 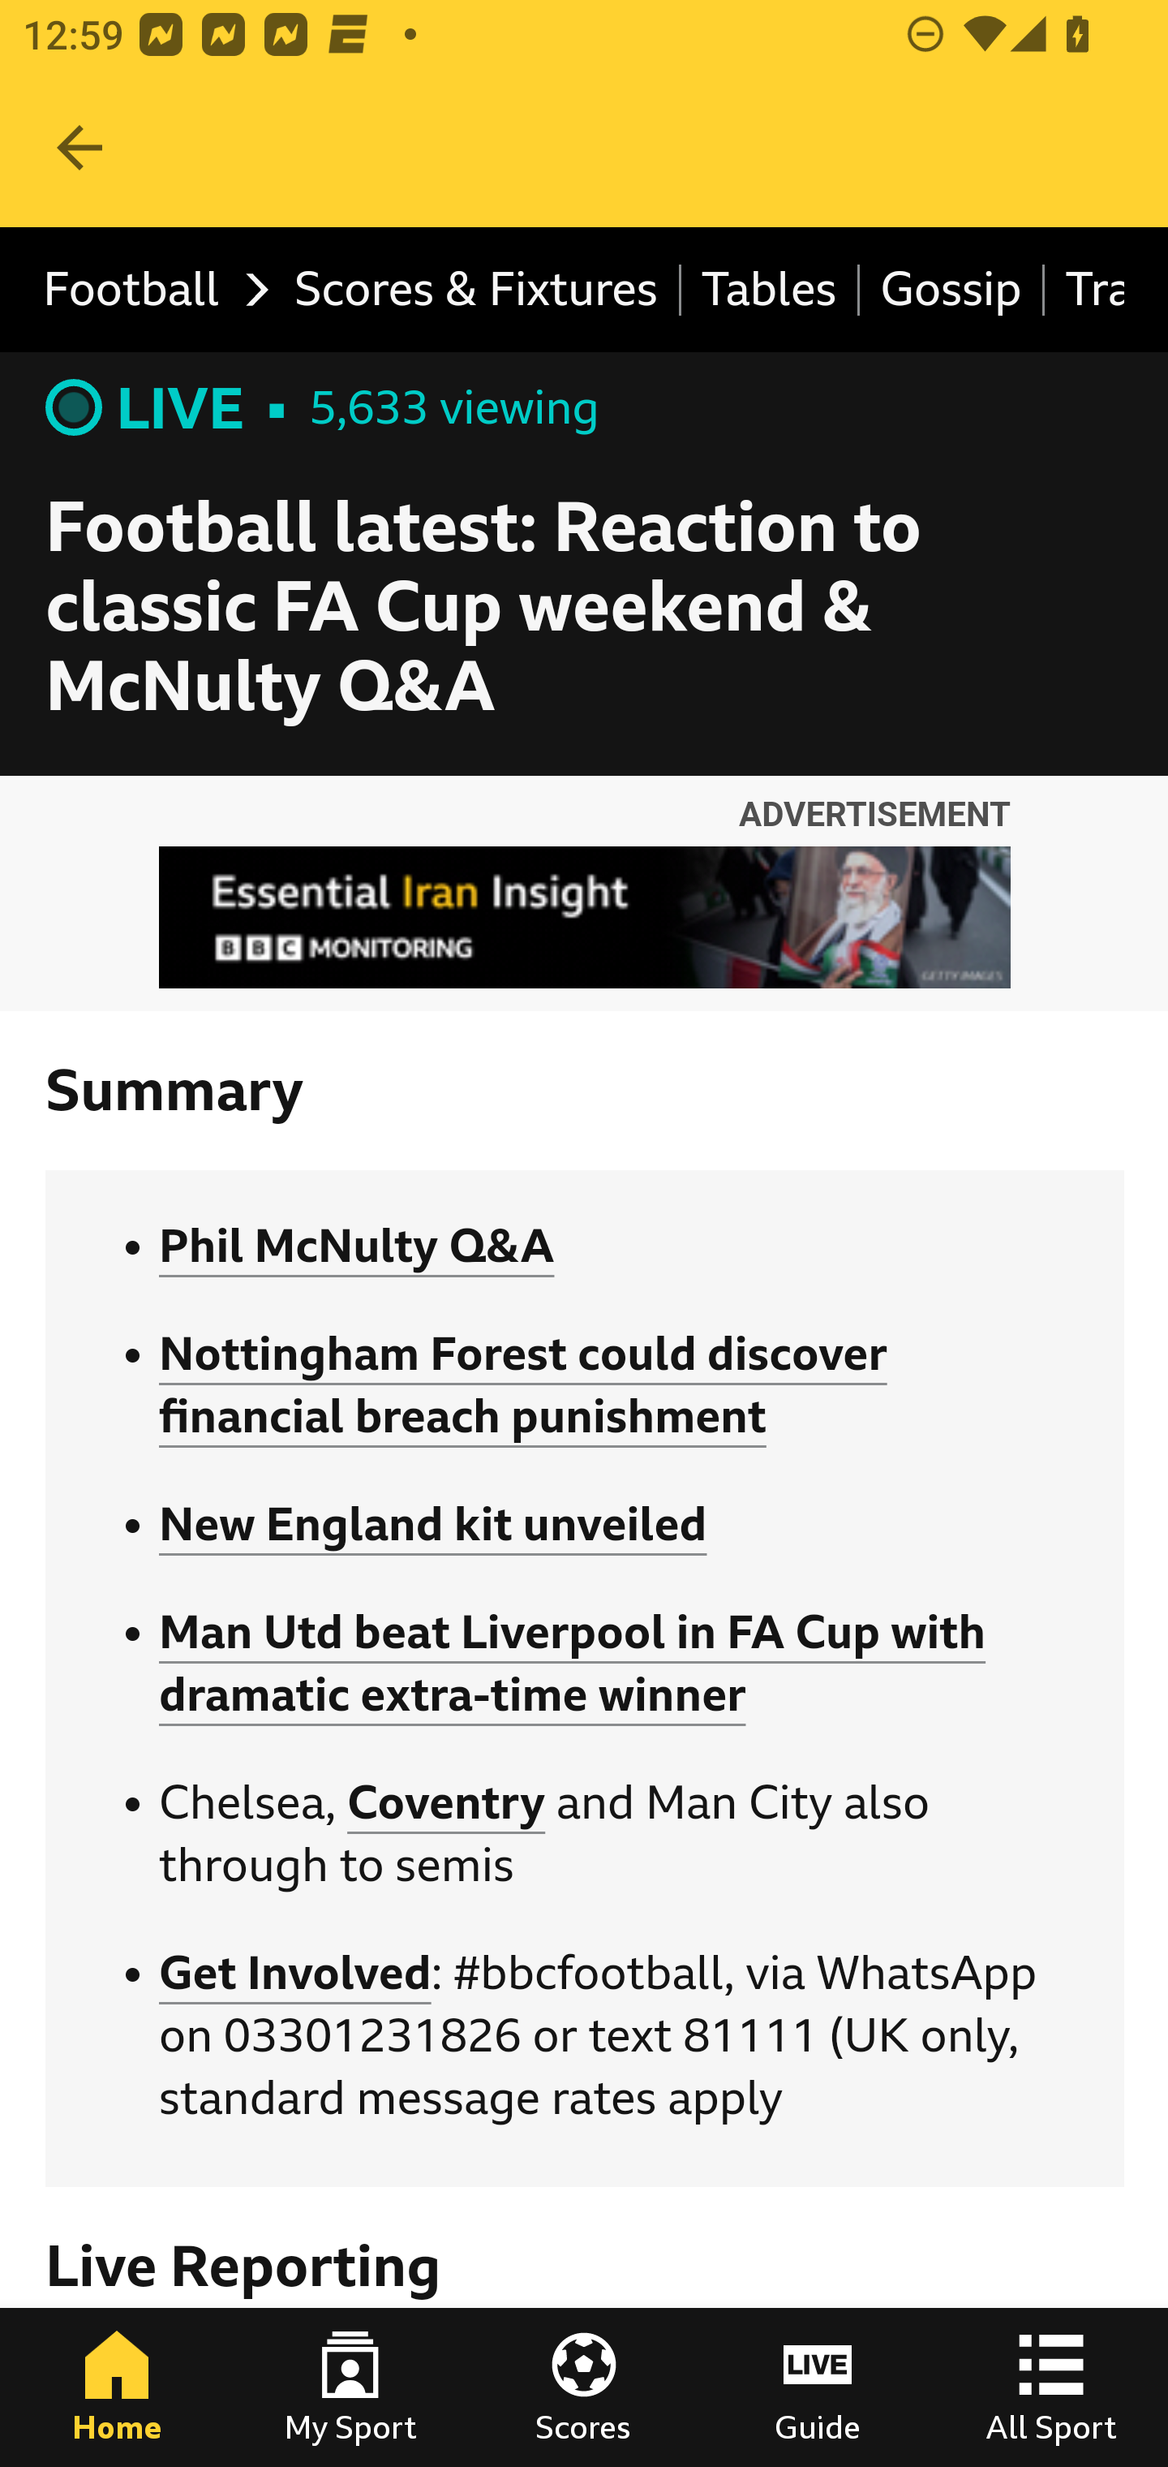 What do you see at coordinates (350, 2387) in the screenshot?
I see `My Sport` at bounding box center [350, 2387].